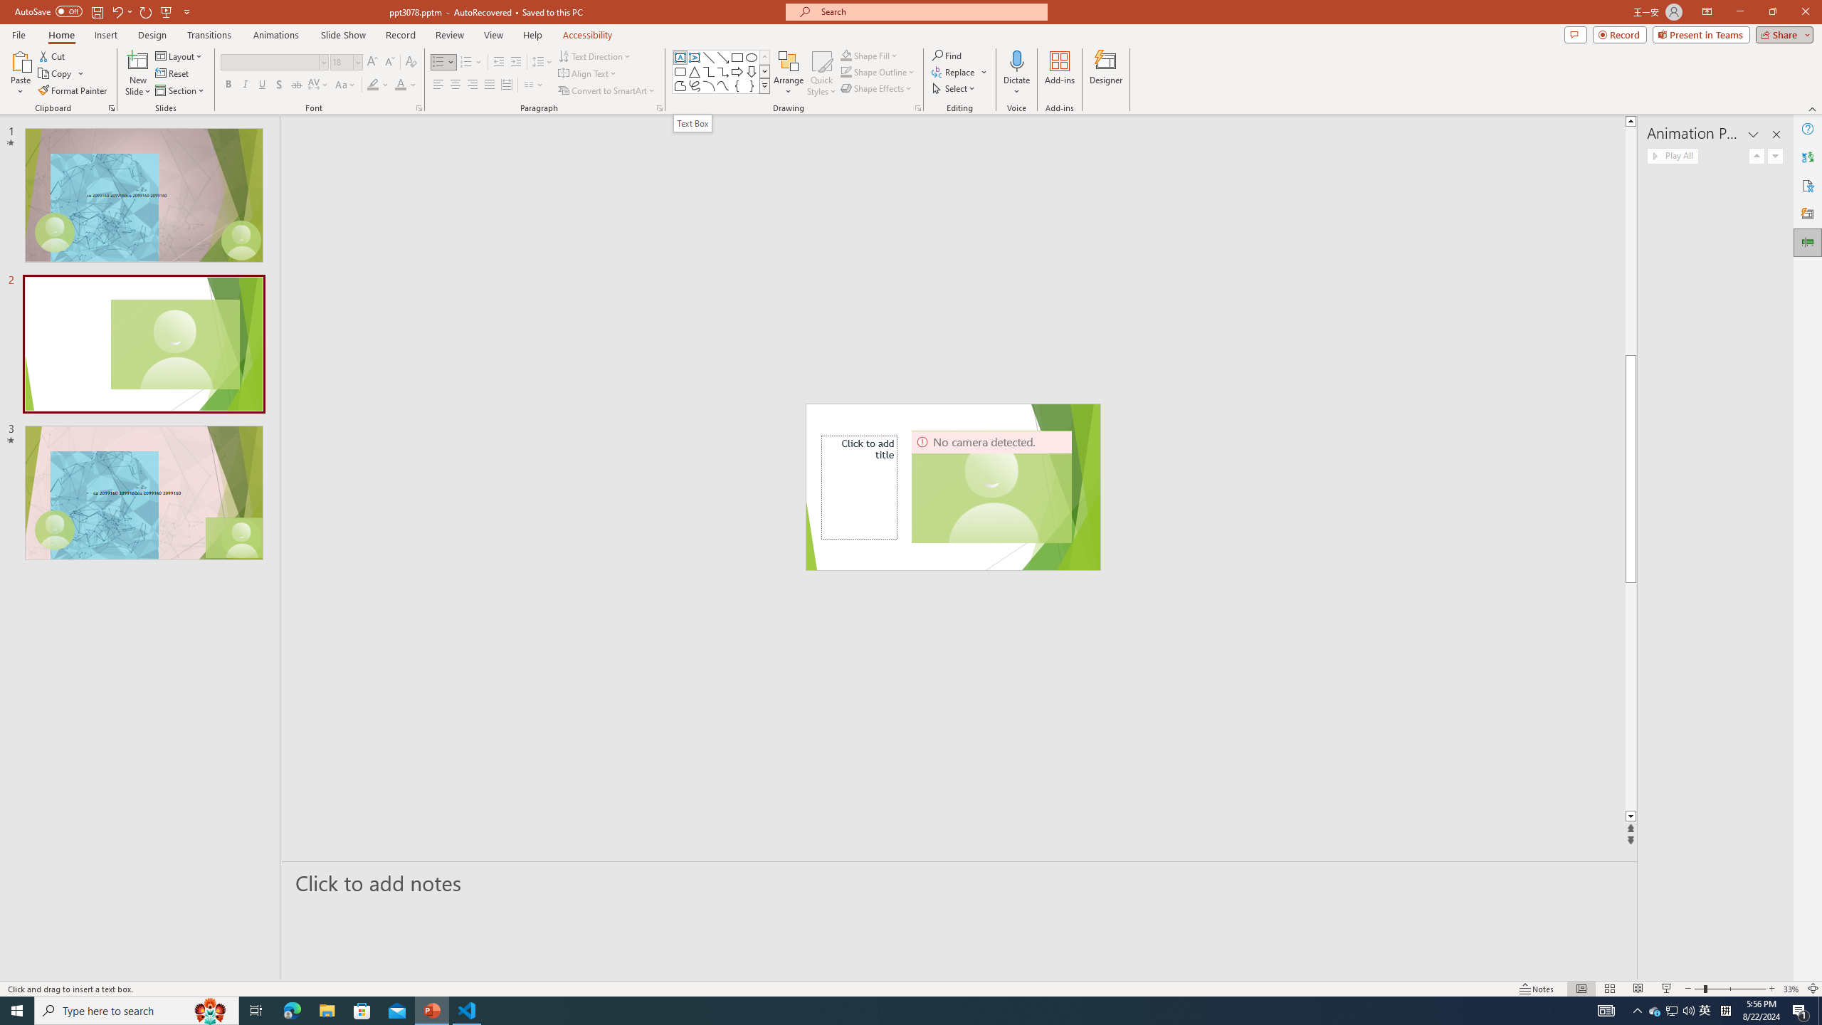 Image resolution: width=1822 pixels, height=1025 pixels. Describe the element at coordinates (846, 71) in the screenshot. I see `Shape Outline Green, Accent 1` at that location.